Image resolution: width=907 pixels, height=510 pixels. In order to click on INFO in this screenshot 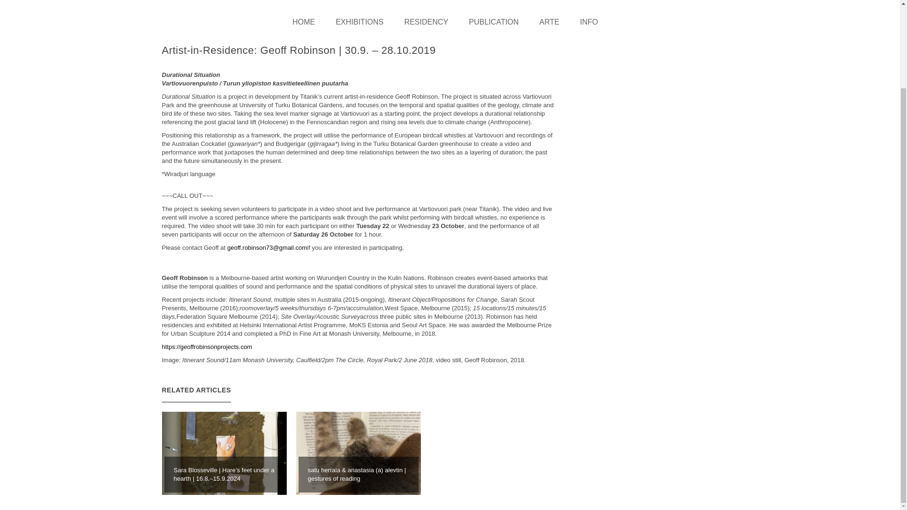, I will do `click(589, 22)`.